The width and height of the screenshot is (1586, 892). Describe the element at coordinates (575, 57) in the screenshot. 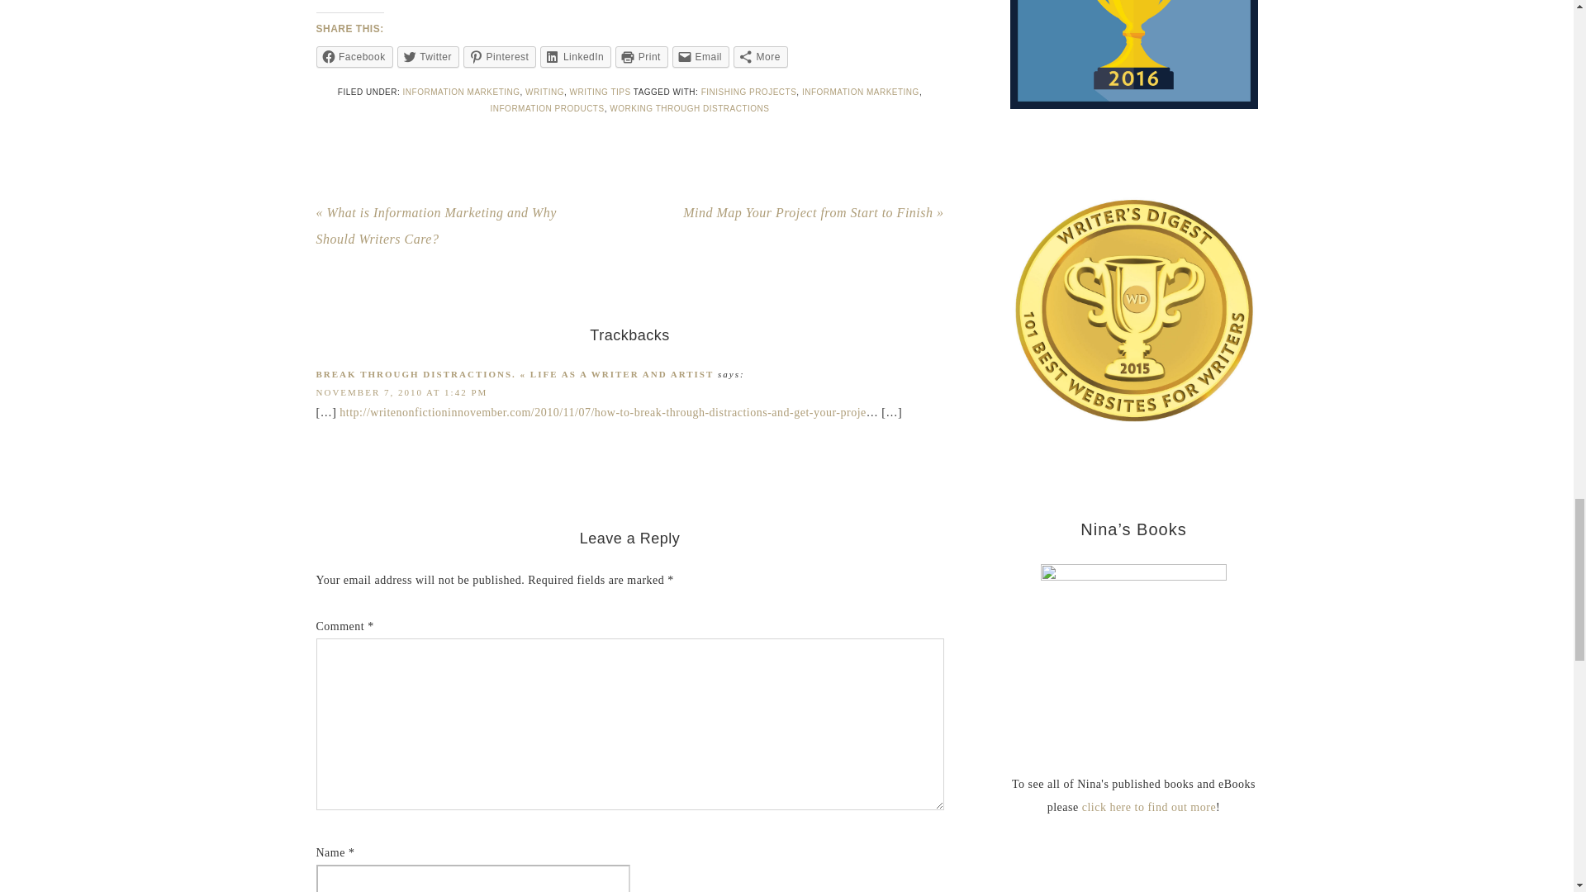

I see `Click to share on LinkedIn` at that location.